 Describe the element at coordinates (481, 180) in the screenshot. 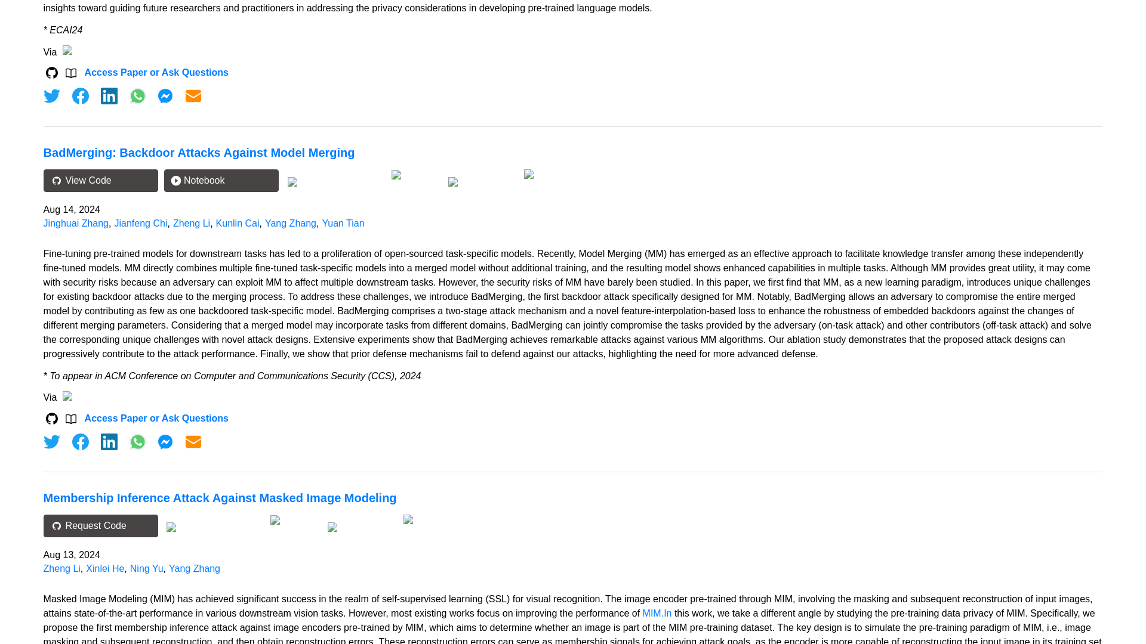

I see `Bookmark this paper` at that location.